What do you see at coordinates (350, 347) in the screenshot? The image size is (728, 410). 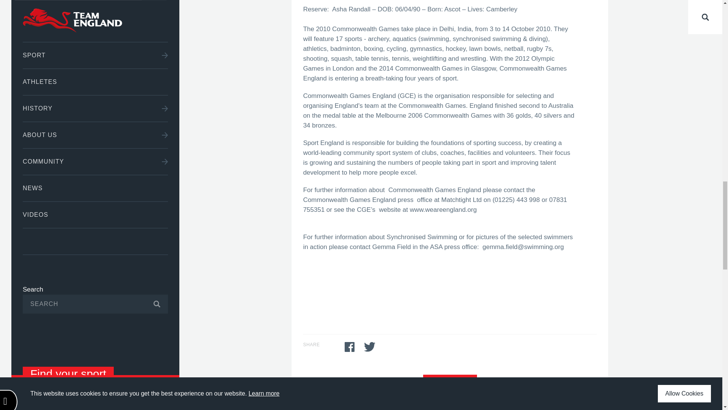 I see `Share on Facebook` at bounding box center [350, 347].